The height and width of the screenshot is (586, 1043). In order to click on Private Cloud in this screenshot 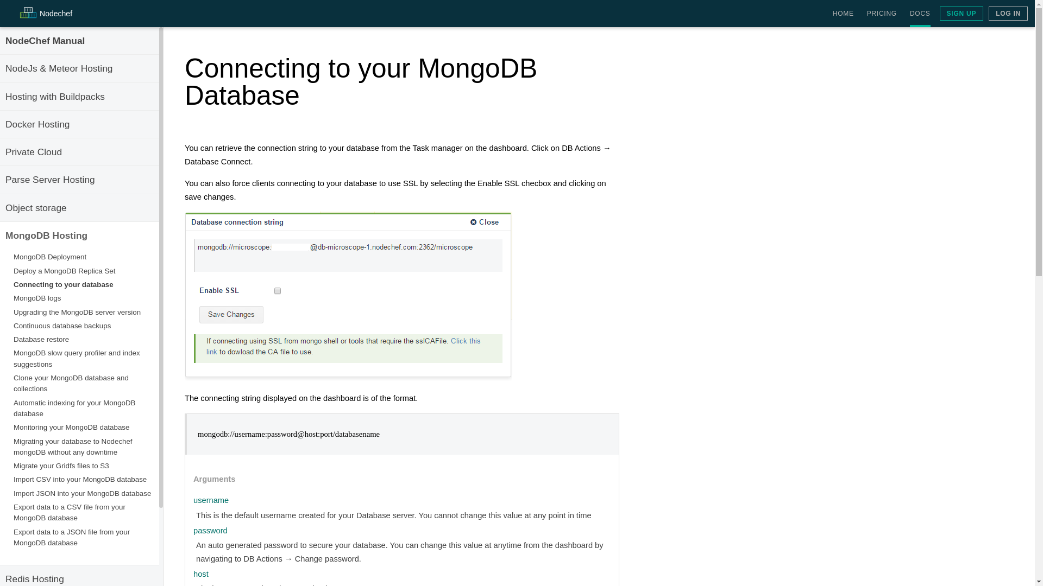, I will do `click(33, 152)`.